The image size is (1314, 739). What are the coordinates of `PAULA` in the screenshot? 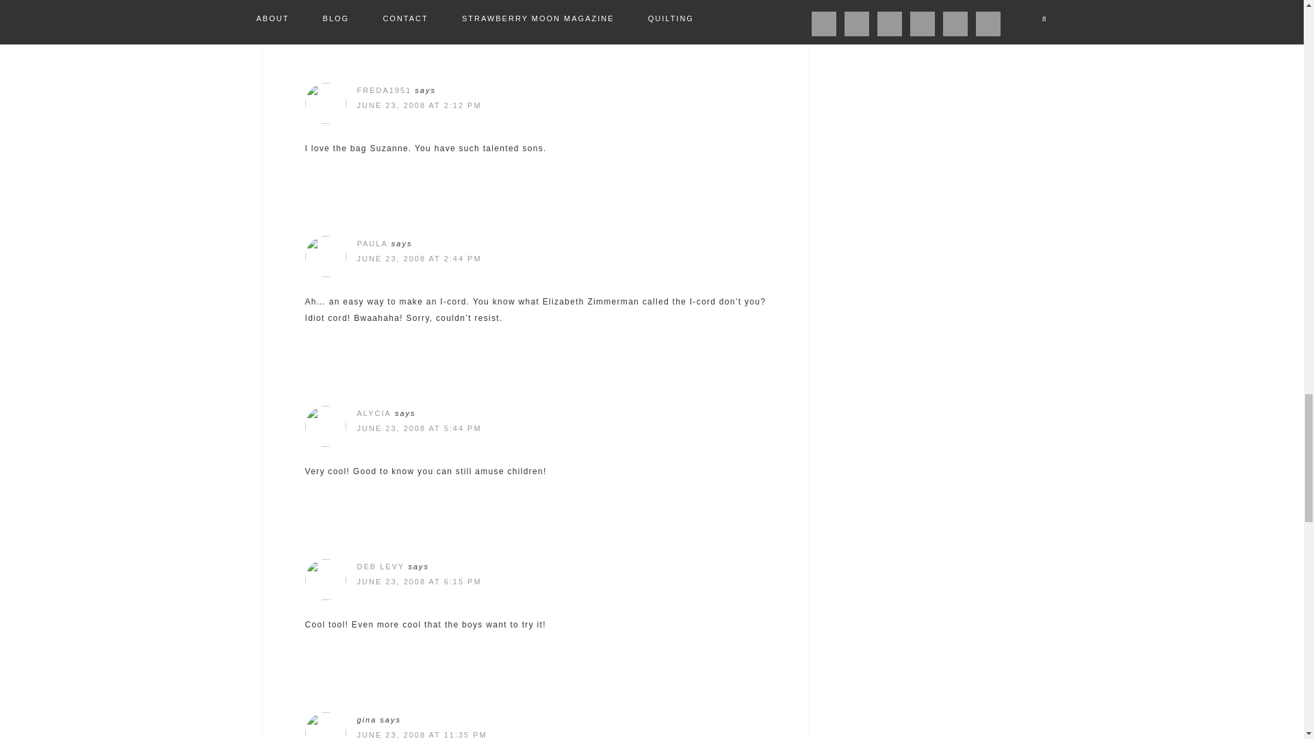 It's located at (372, 243).